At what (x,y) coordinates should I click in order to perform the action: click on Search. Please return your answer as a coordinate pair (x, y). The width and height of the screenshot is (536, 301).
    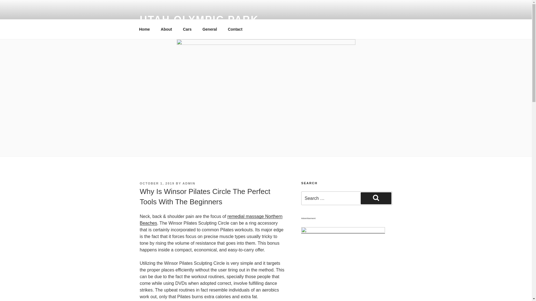
    Looking at the image, I should click on (376, 198).